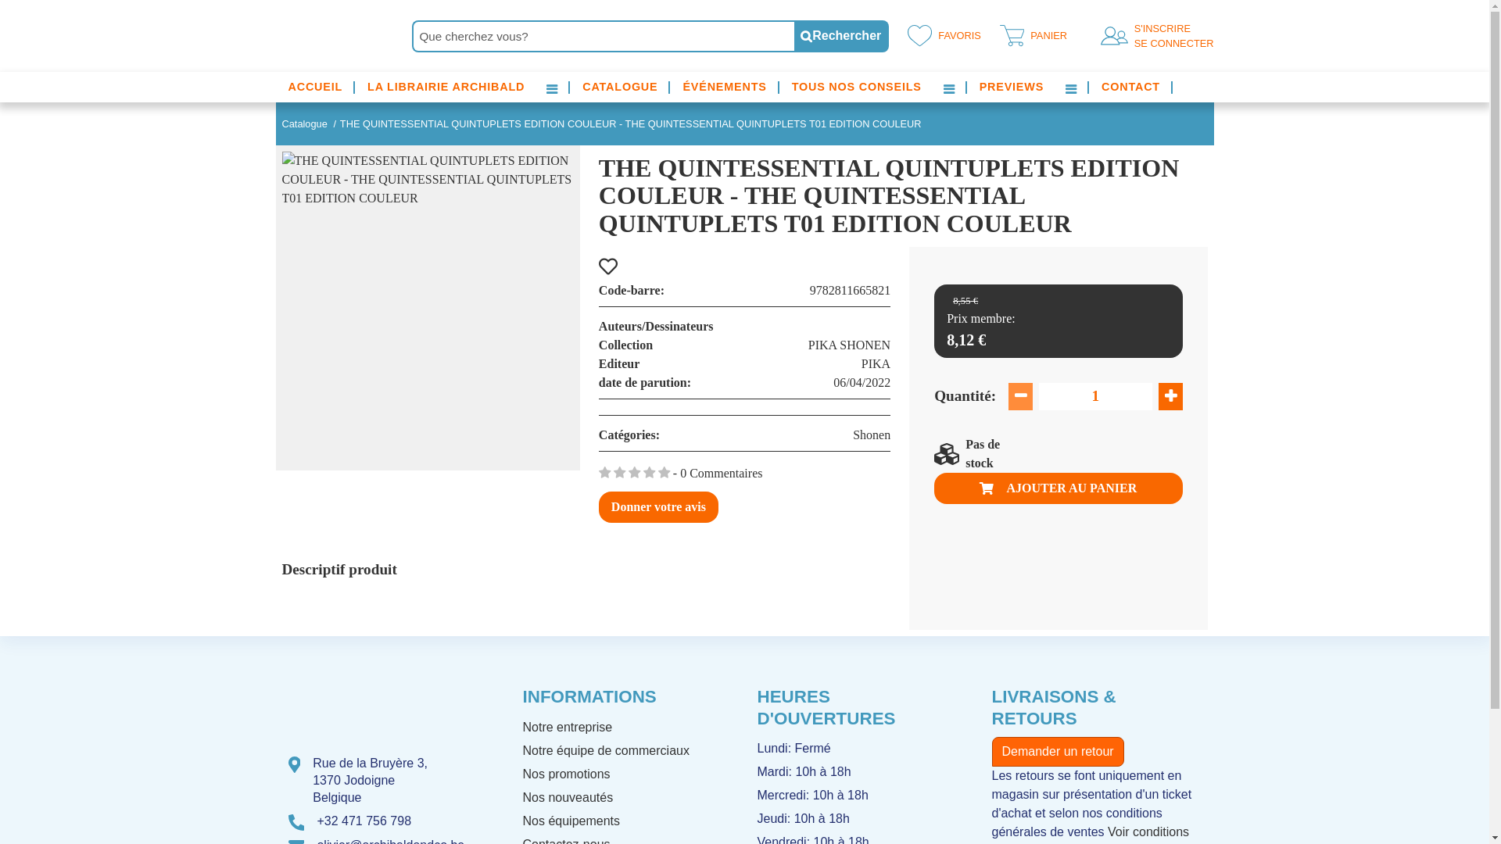 The height and width of the screenshot is (844, 1501). I want to click on ACCUEIL, so click(315, 88).